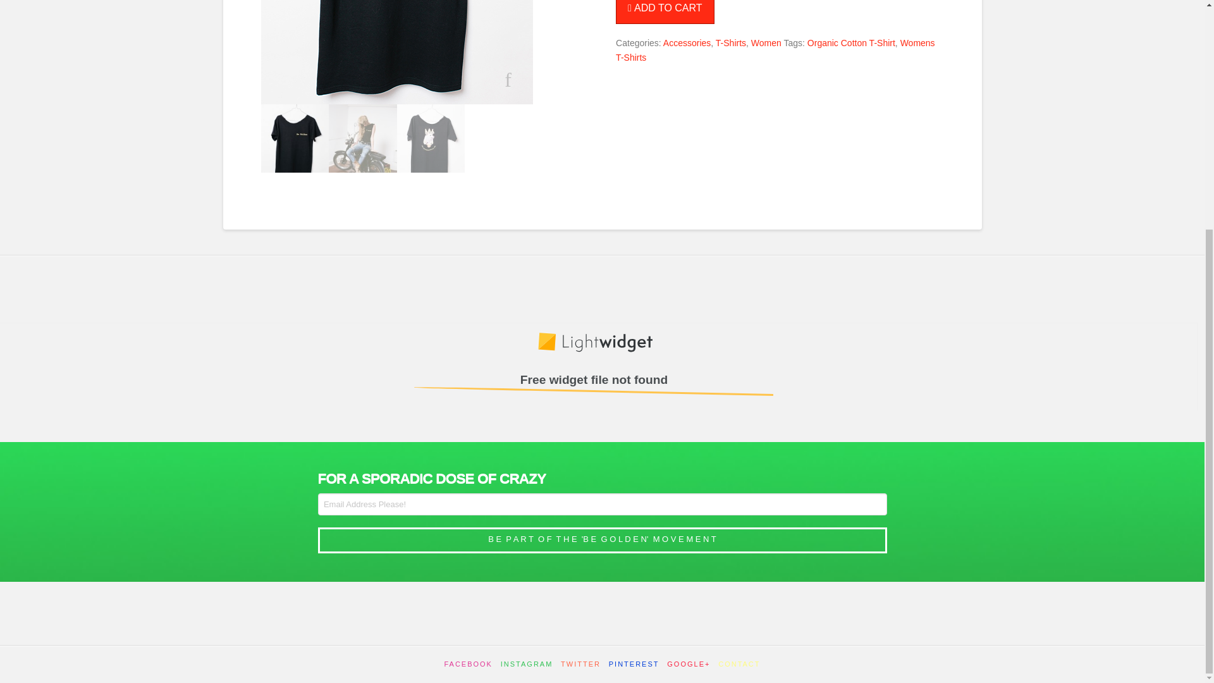 This screenshot has width=1214, height=683. Describe the element at coordinates (431, 138) in the screenshot. I see `Golden-Bear-Belts-womens-t-shirt2B` at that location.